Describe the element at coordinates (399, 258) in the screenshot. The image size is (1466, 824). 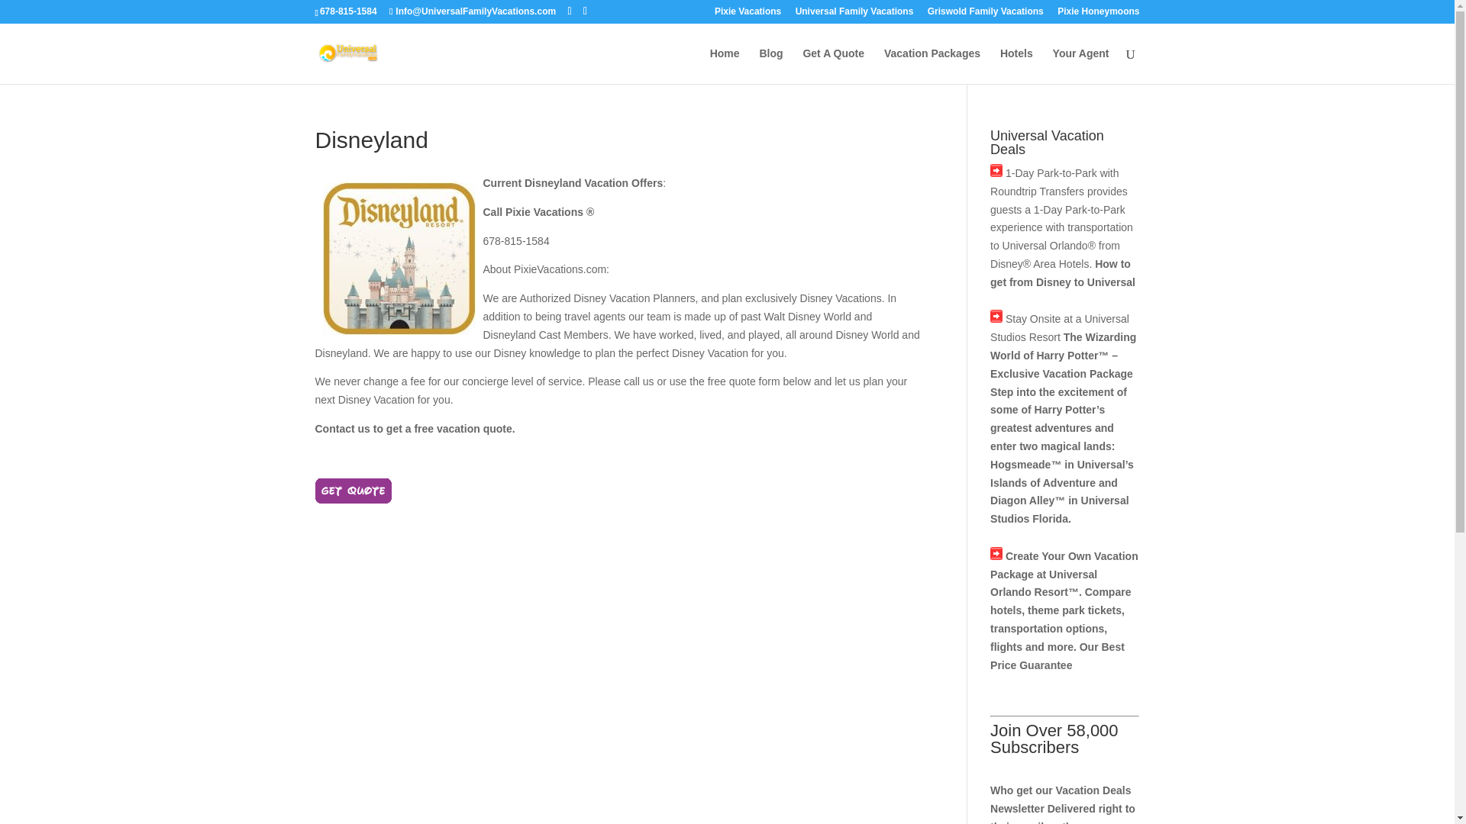
I see `Disneyland Vacation Information` at that location.